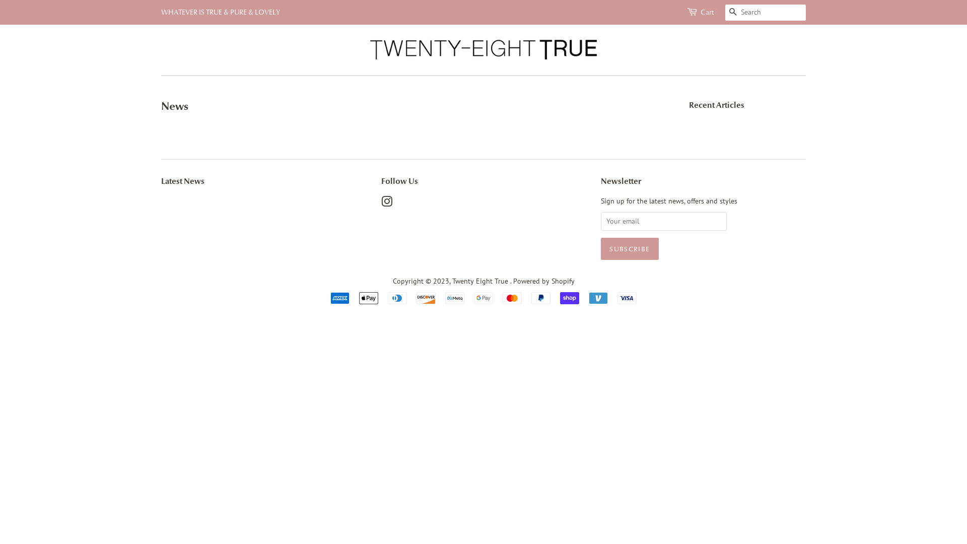 The image size is (967, 544). What do you see at coordinates (183, 181) in the screenshot?
I see `Latest News` at bounding box center [183, 181].